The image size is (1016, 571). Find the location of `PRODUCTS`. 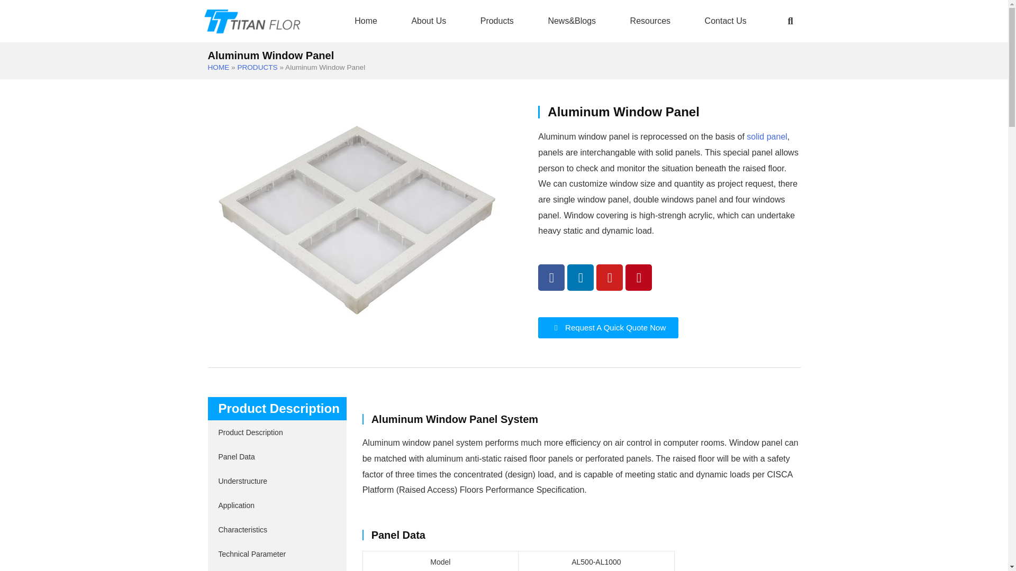

PRODUCTS is located at coordinates (257, 67).